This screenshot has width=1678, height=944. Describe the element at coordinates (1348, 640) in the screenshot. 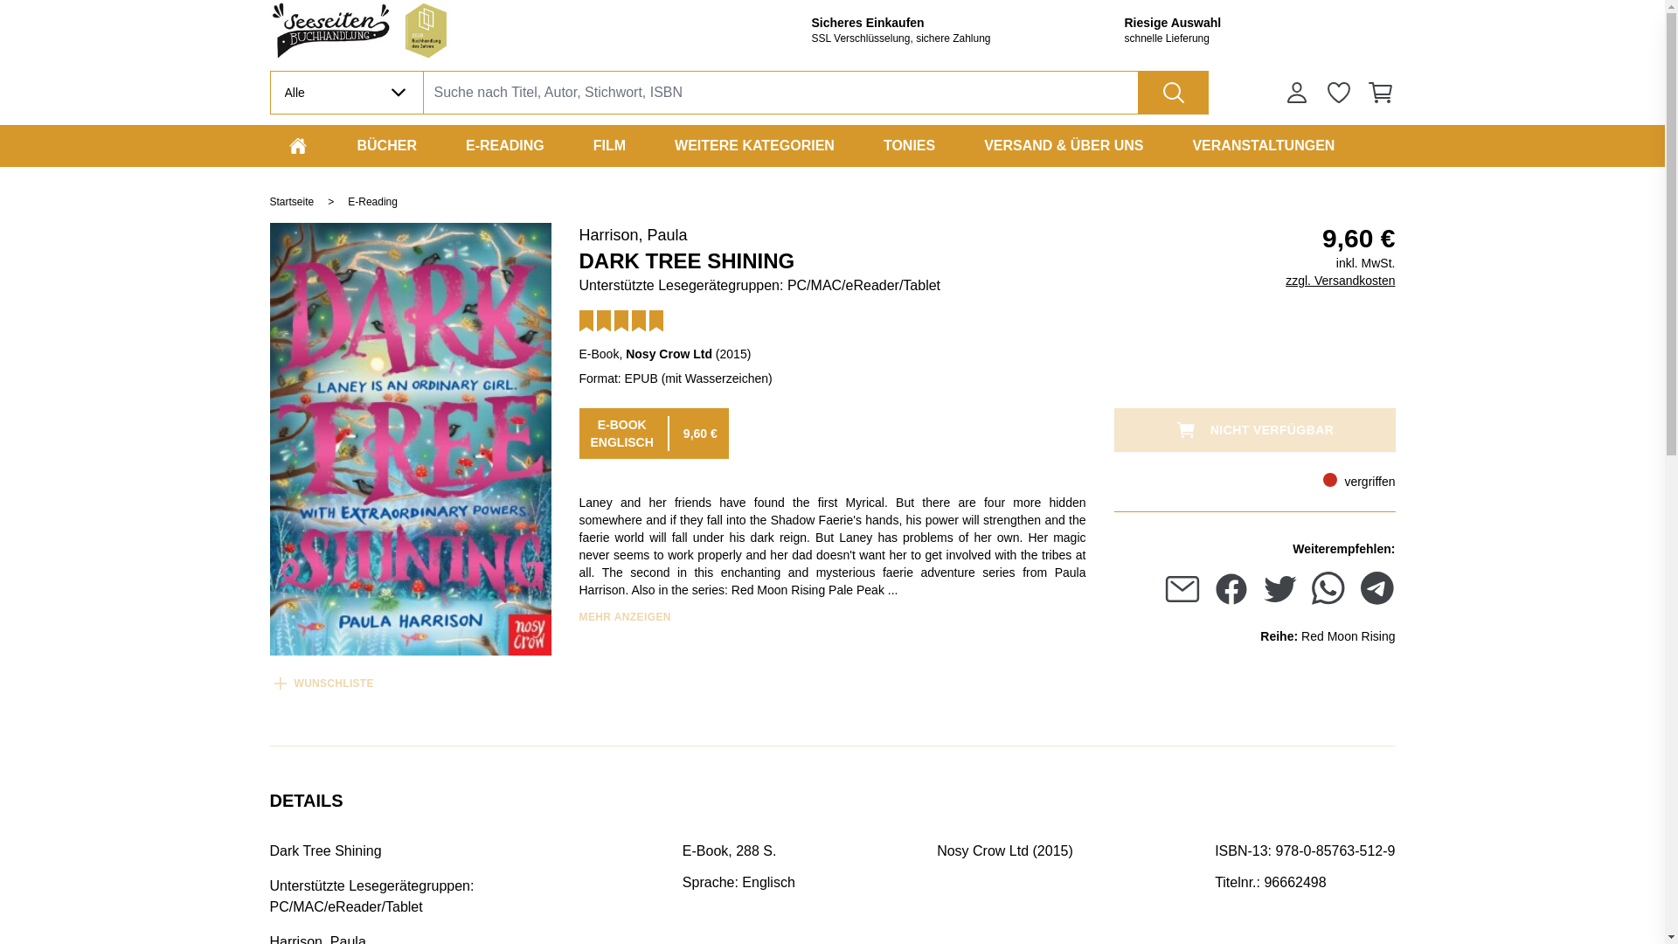

I see `Red Moon Rising` at that location.